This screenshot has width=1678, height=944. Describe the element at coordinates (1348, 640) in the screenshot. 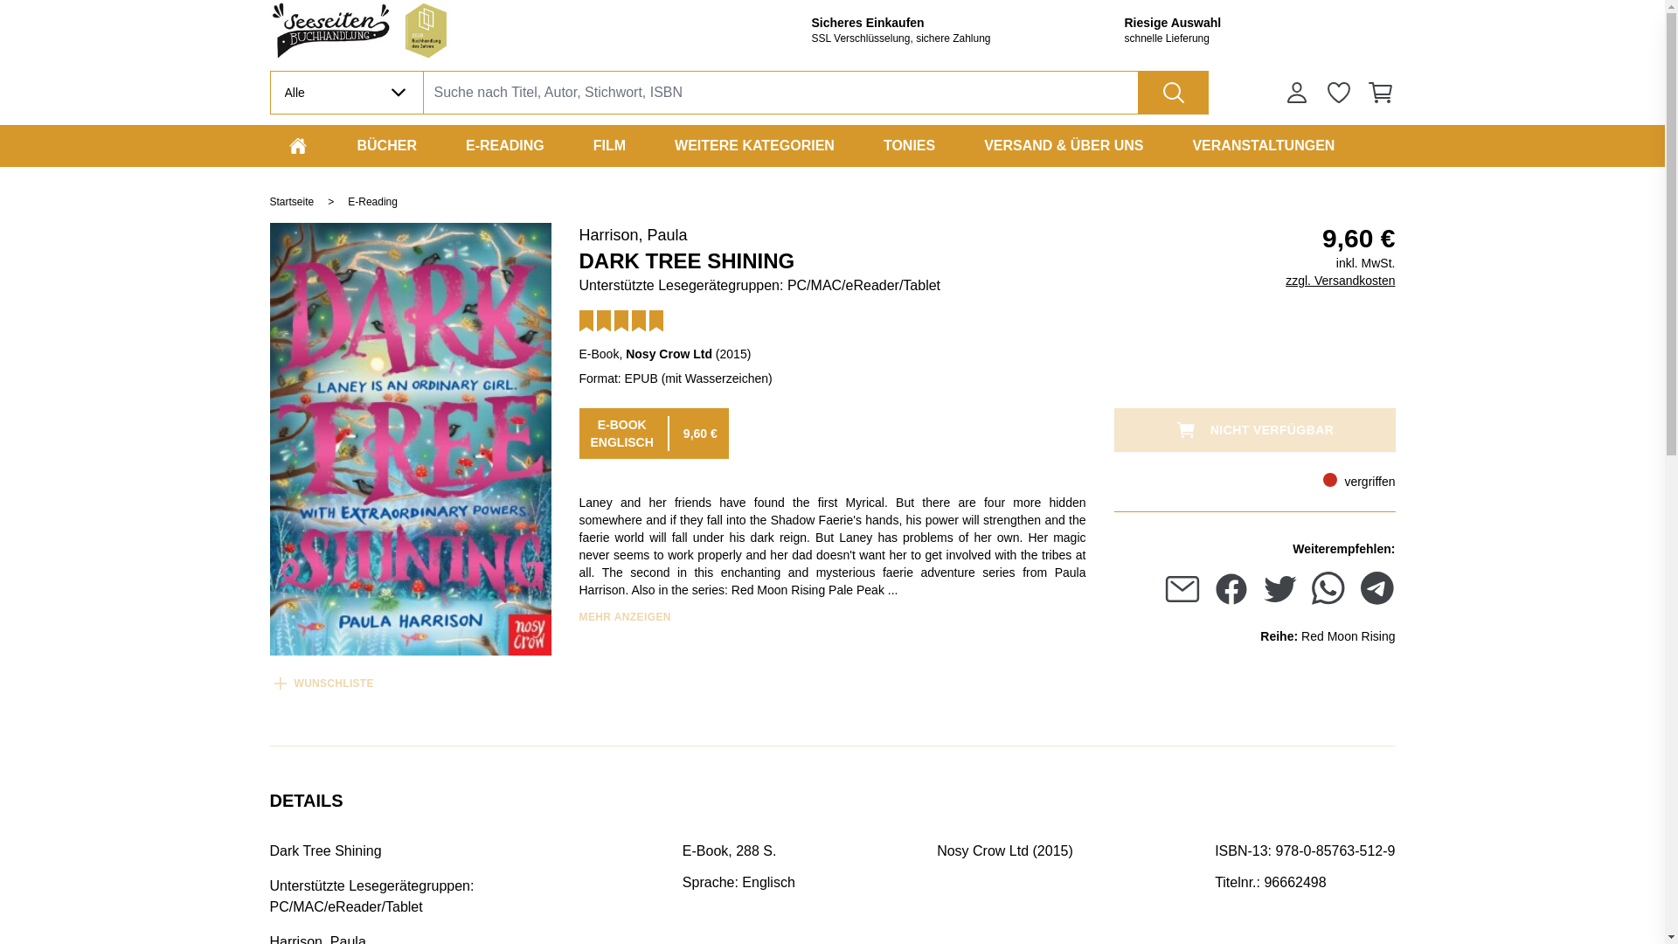

I see `Red Moon Rising` at that location.